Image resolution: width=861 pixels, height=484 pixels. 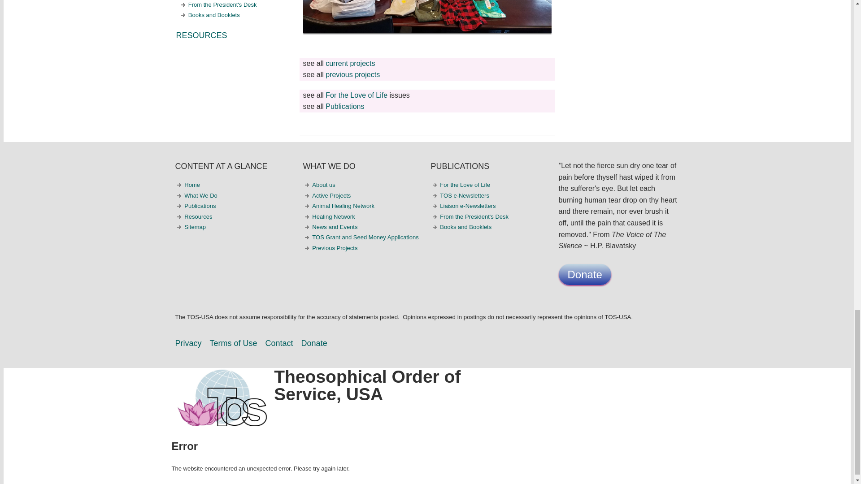 I want to click on previous projects, so click(x=352, y=74).